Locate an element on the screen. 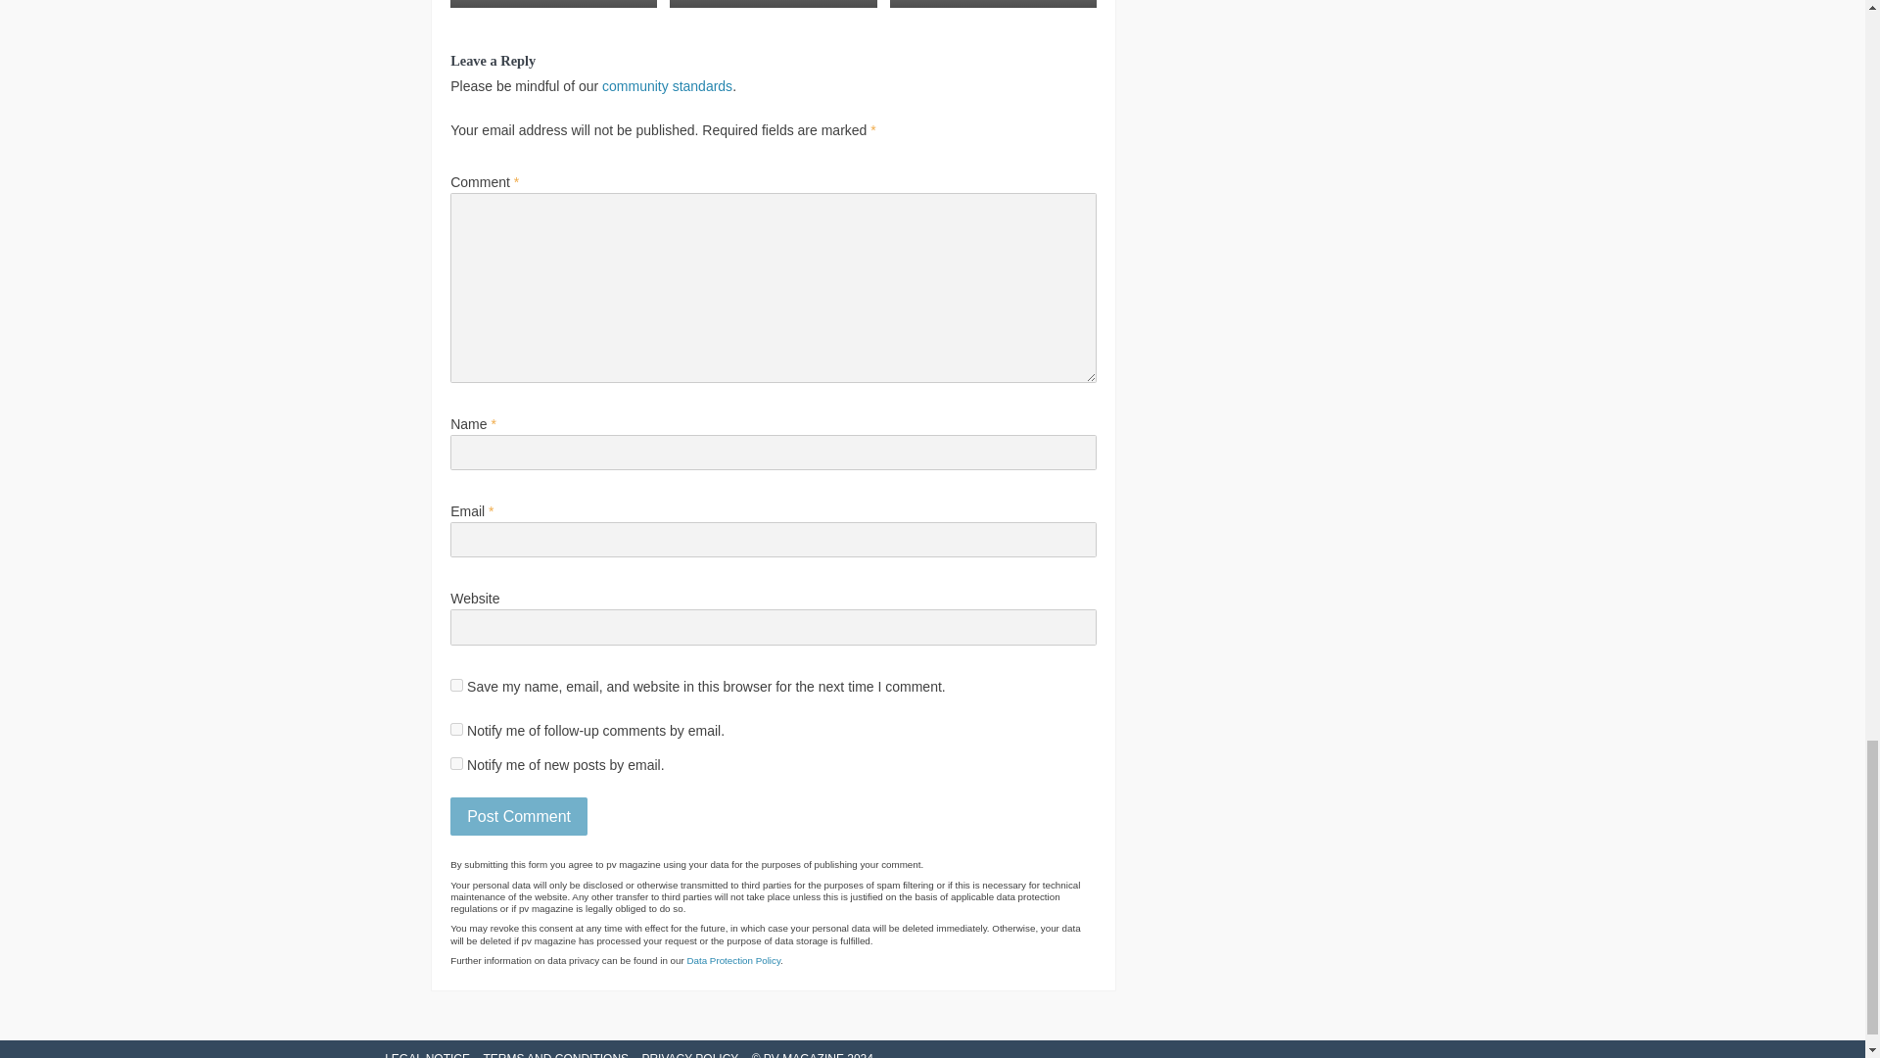 This screenshot has height=1058, width=1880. subscribe is located at coordinates (456, 729).